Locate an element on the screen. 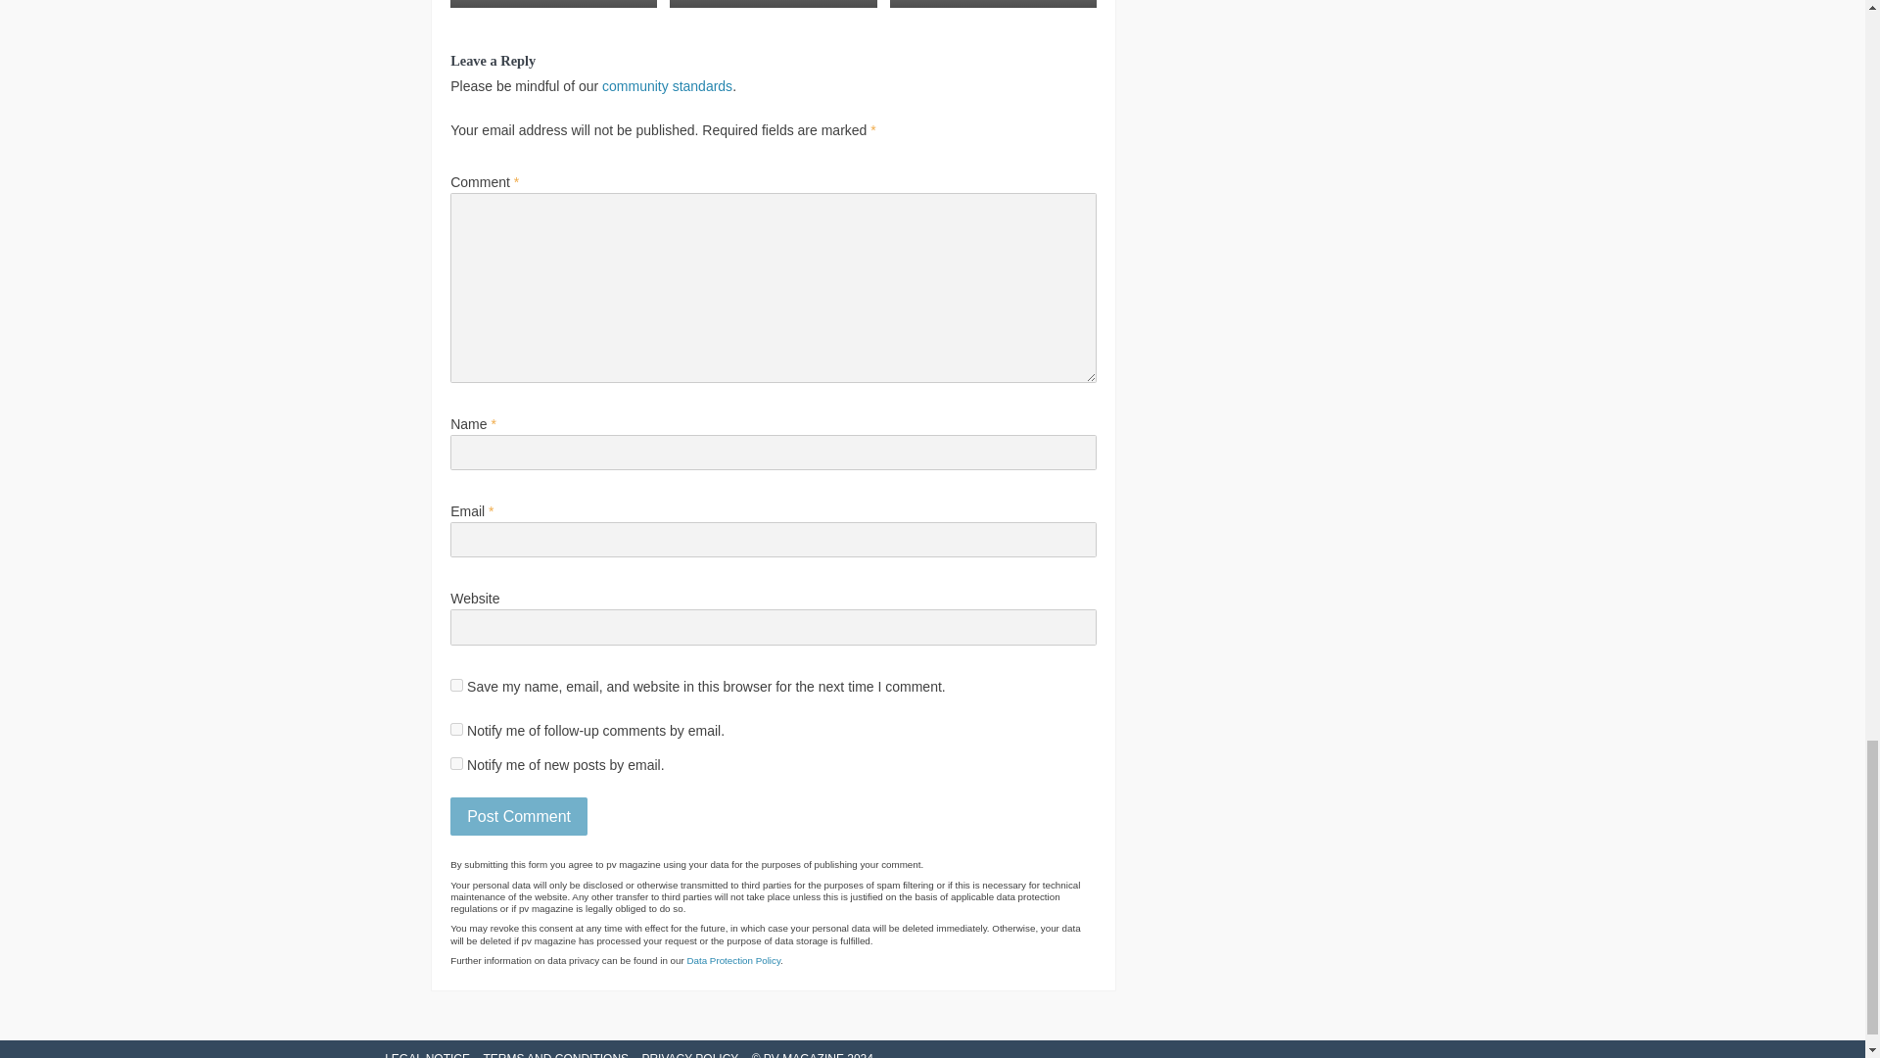 This screenshot has height=1058, width=1880. subscribe is located at coordinates (456, 729).